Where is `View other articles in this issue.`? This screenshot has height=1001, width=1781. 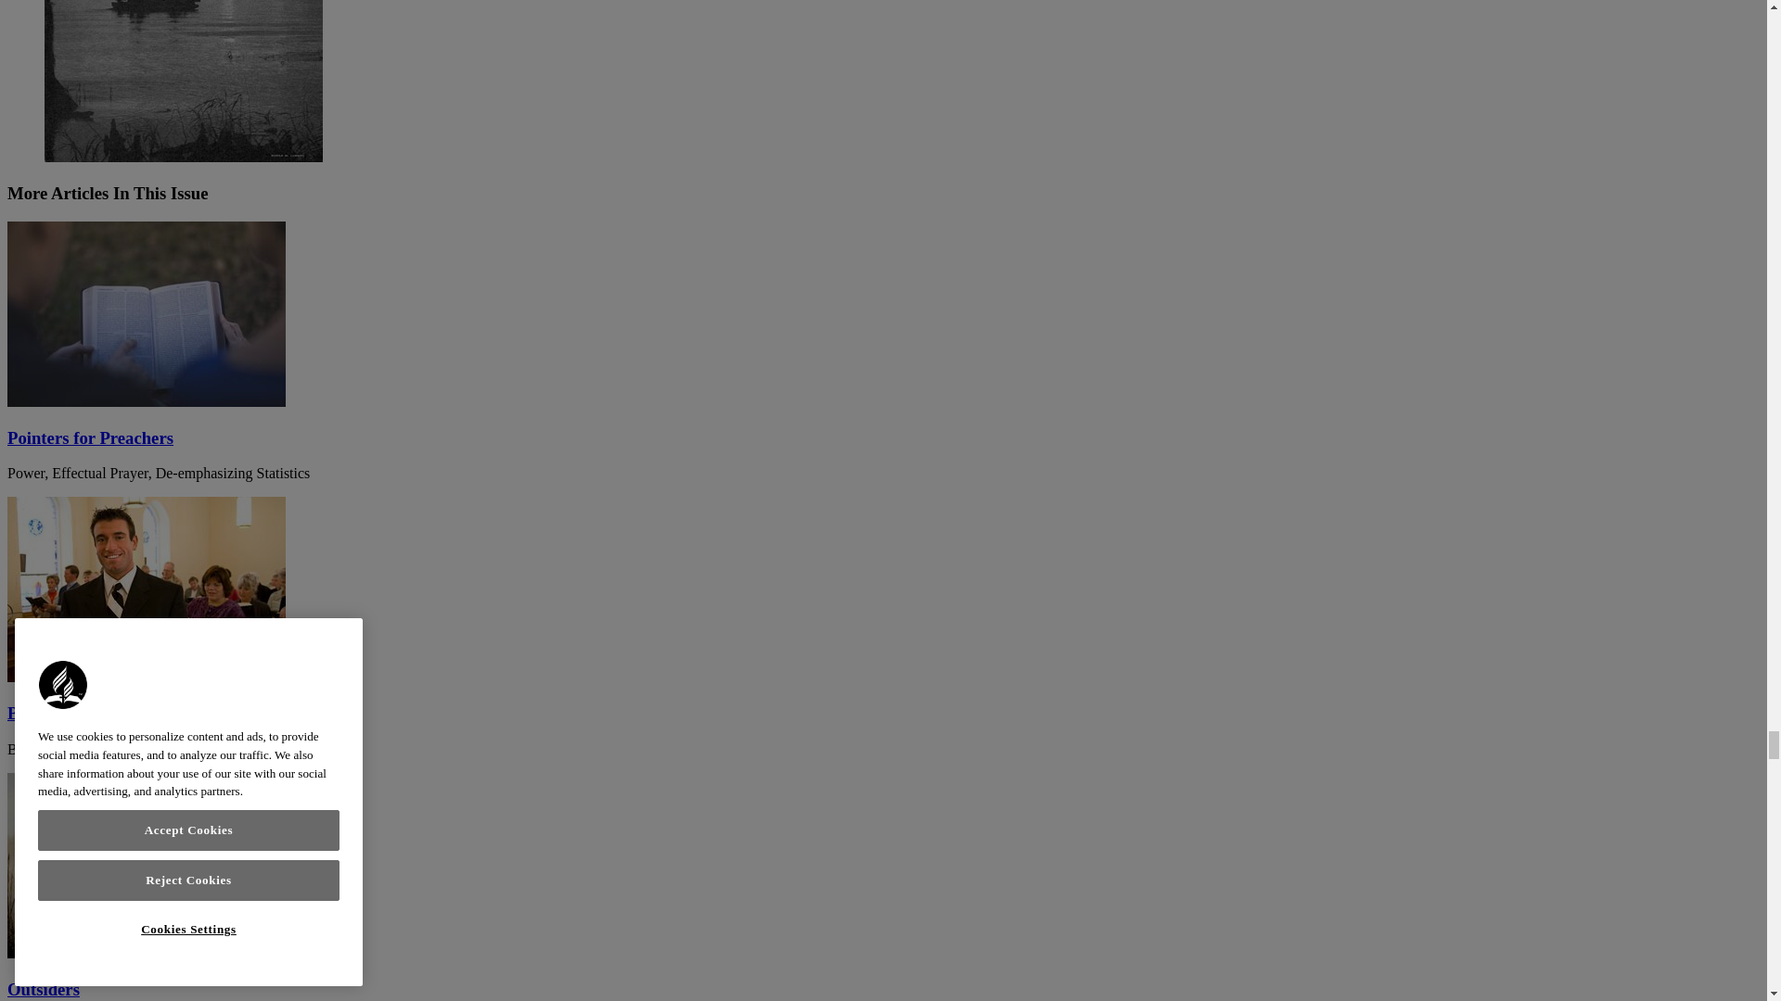 View other articles in this issue. is located at coordinates (184, 81).